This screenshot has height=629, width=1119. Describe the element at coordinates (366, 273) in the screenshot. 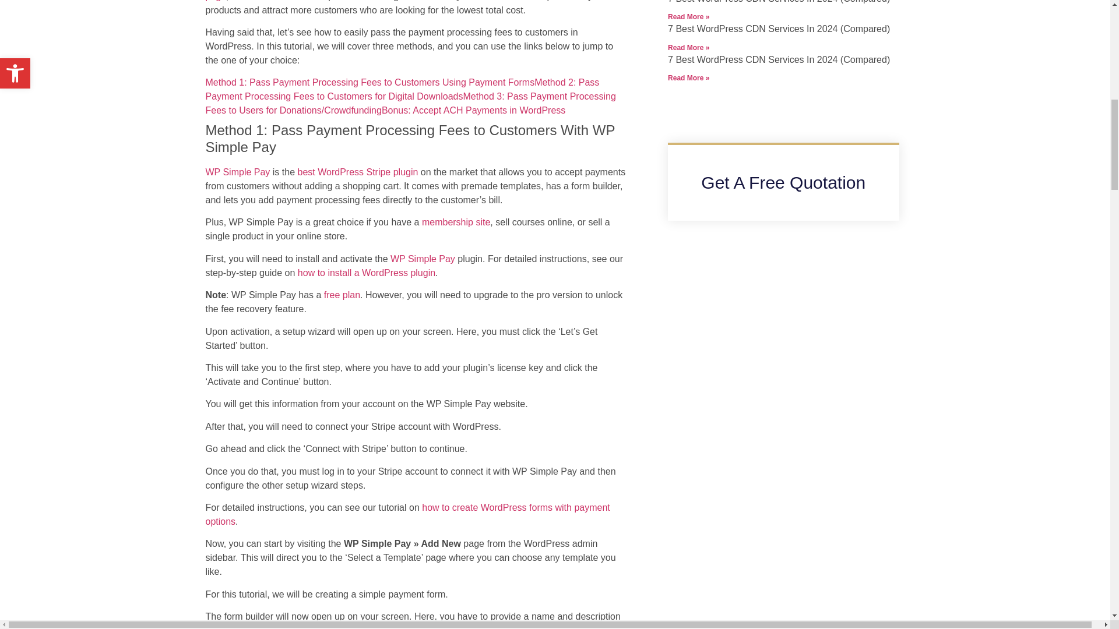

I see `how to install a WordPress plugin` at that location.